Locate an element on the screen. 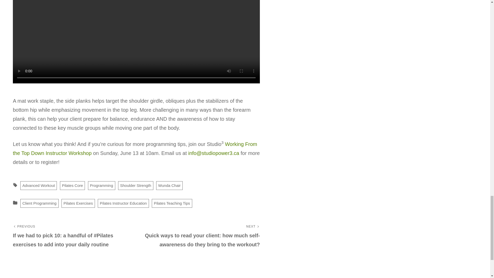 The width and height of the screenshot is (494, 278). Wunda Chair is located at coordinates (169, 185).